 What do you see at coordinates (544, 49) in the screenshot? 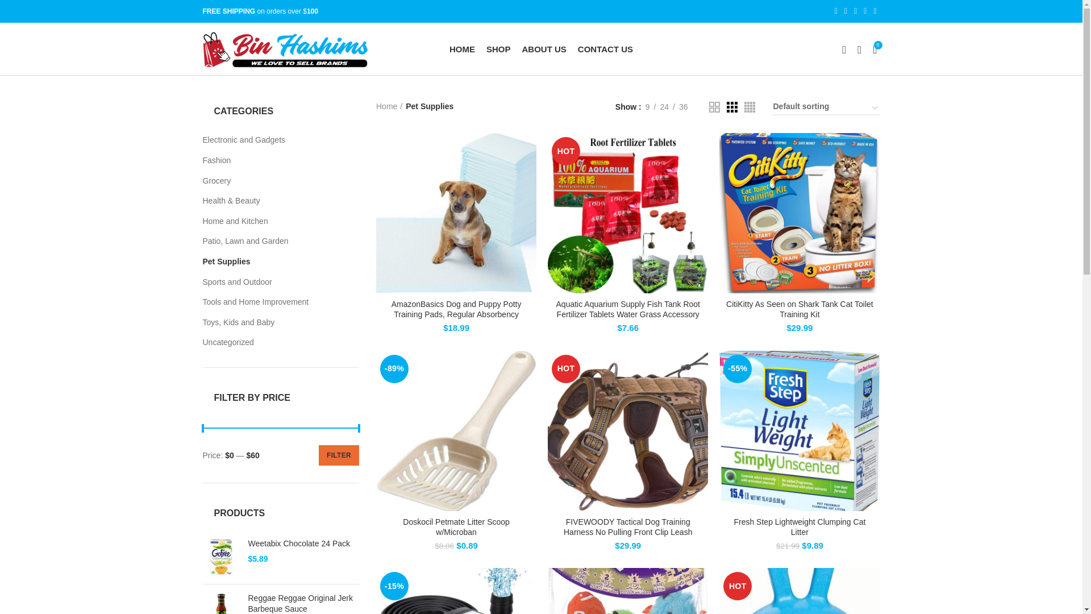
I see `ABOUT US` at bounding box center [544, 49].